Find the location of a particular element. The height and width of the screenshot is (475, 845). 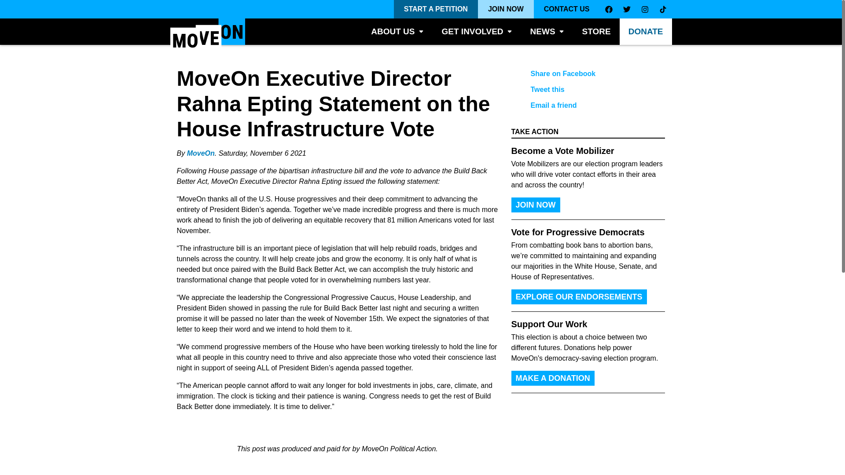

Tweet this is located at coordinates (581, 90).